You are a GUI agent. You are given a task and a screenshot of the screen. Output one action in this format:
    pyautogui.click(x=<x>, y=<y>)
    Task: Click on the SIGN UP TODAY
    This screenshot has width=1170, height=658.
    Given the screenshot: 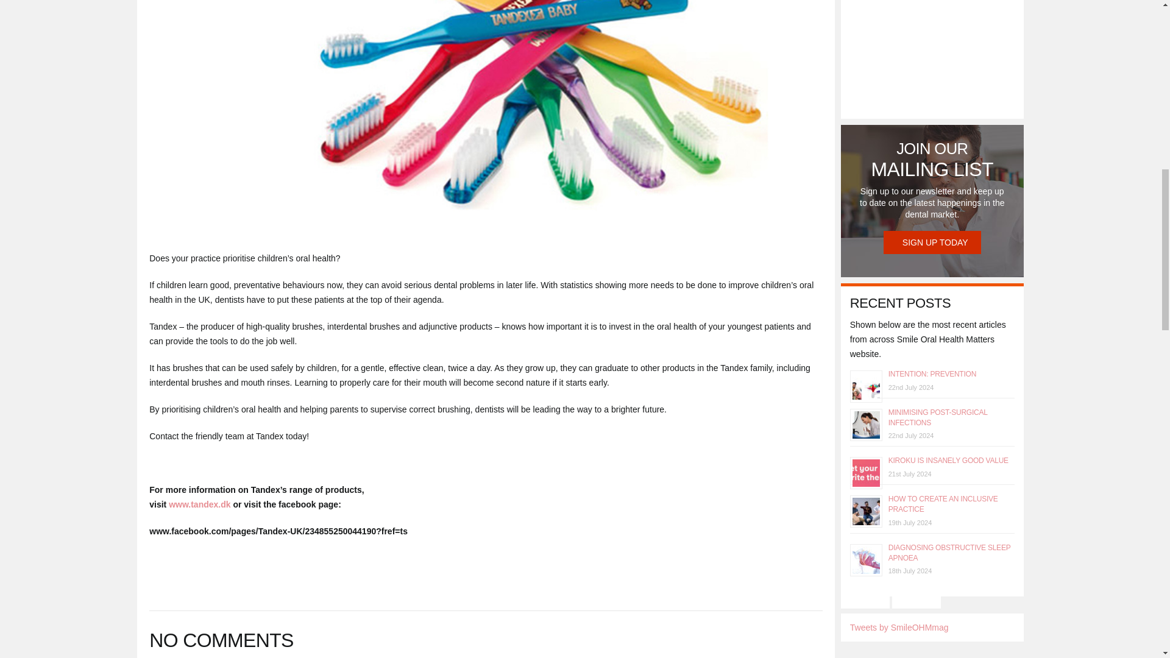 What is the action you would take?
    pyautogui.click(x=932, y=242)
    